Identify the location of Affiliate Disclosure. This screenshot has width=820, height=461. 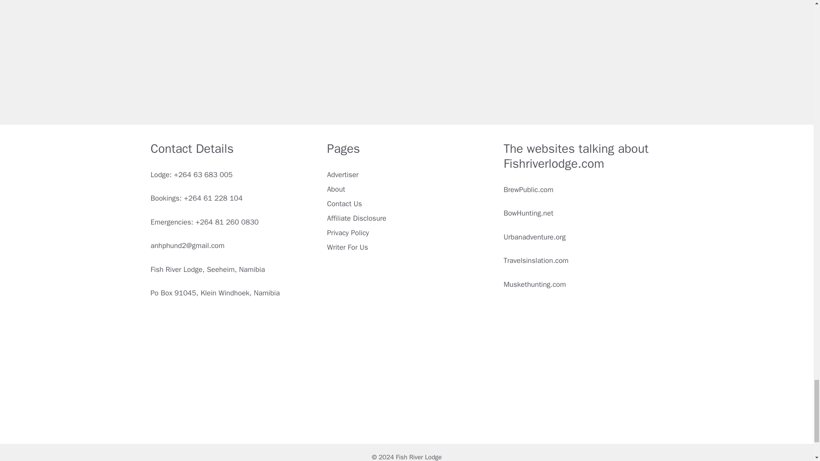
(357, 218).